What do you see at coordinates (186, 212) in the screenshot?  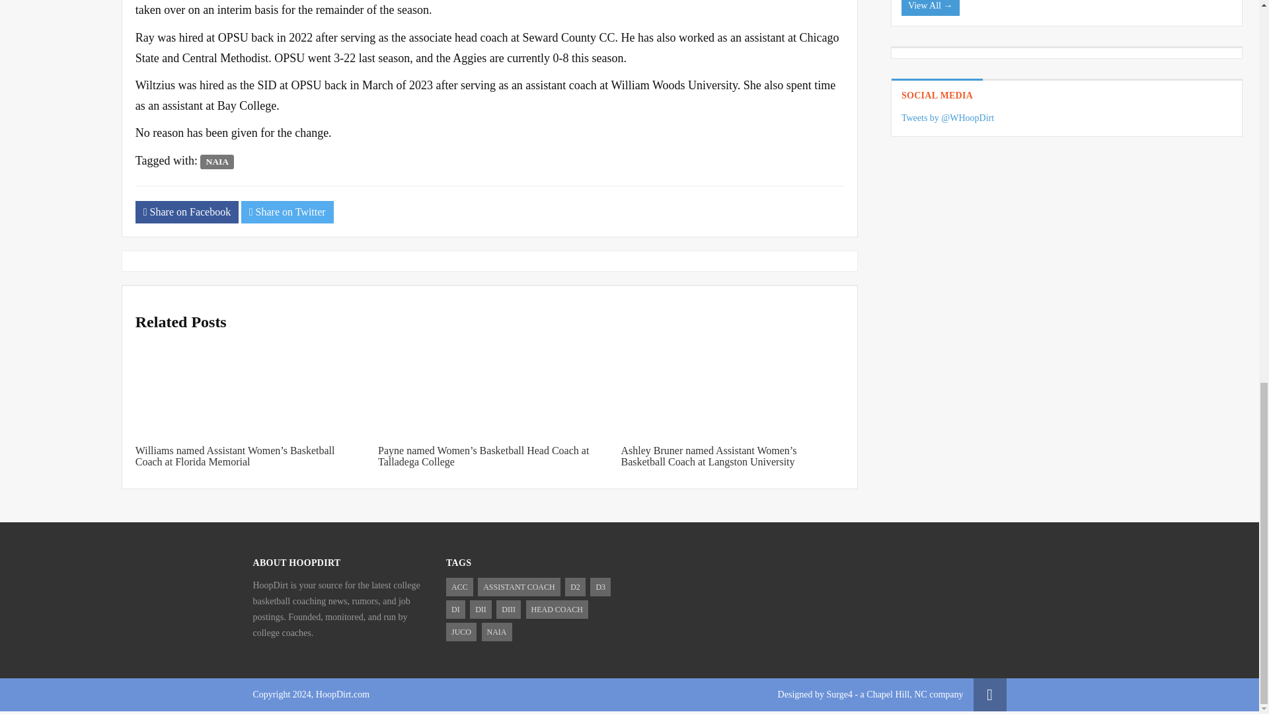 I see `Share on Facebook` at bounding box center [186, 212].